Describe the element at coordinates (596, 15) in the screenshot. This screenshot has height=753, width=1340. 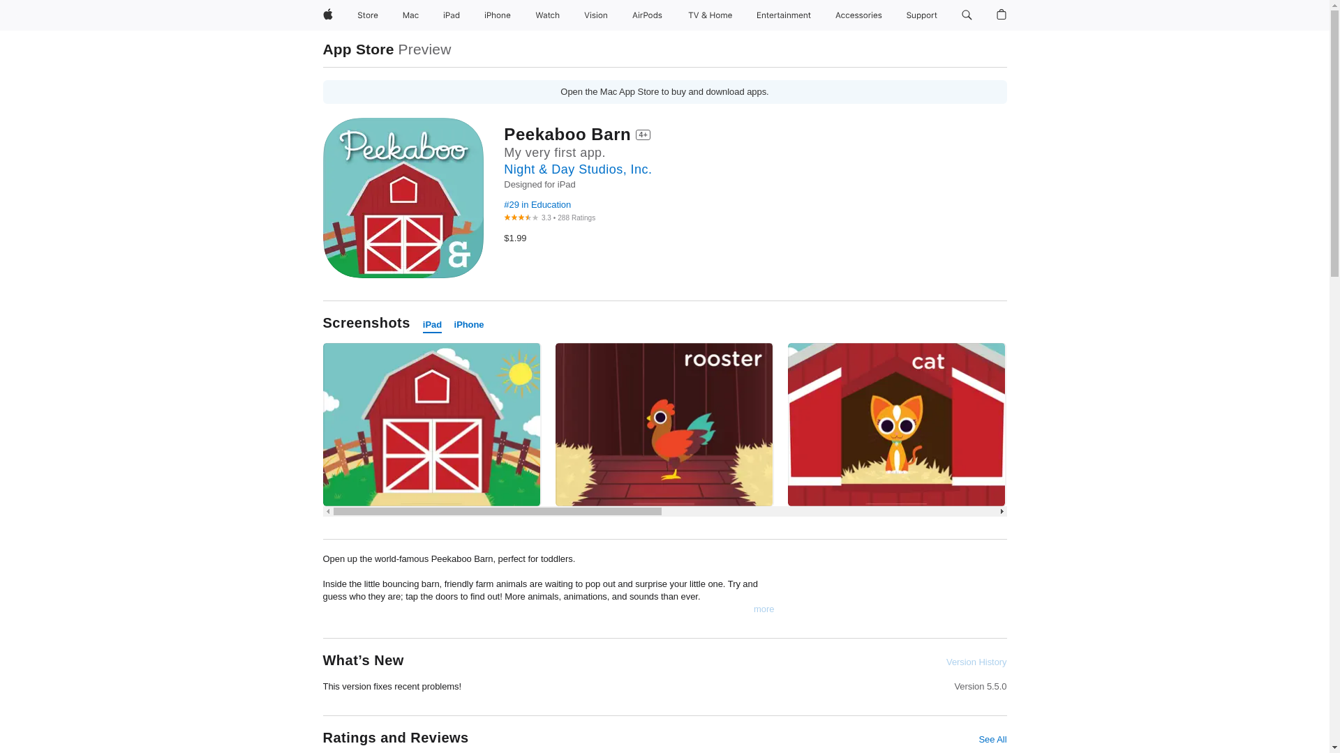
I see `Vision` at that location.